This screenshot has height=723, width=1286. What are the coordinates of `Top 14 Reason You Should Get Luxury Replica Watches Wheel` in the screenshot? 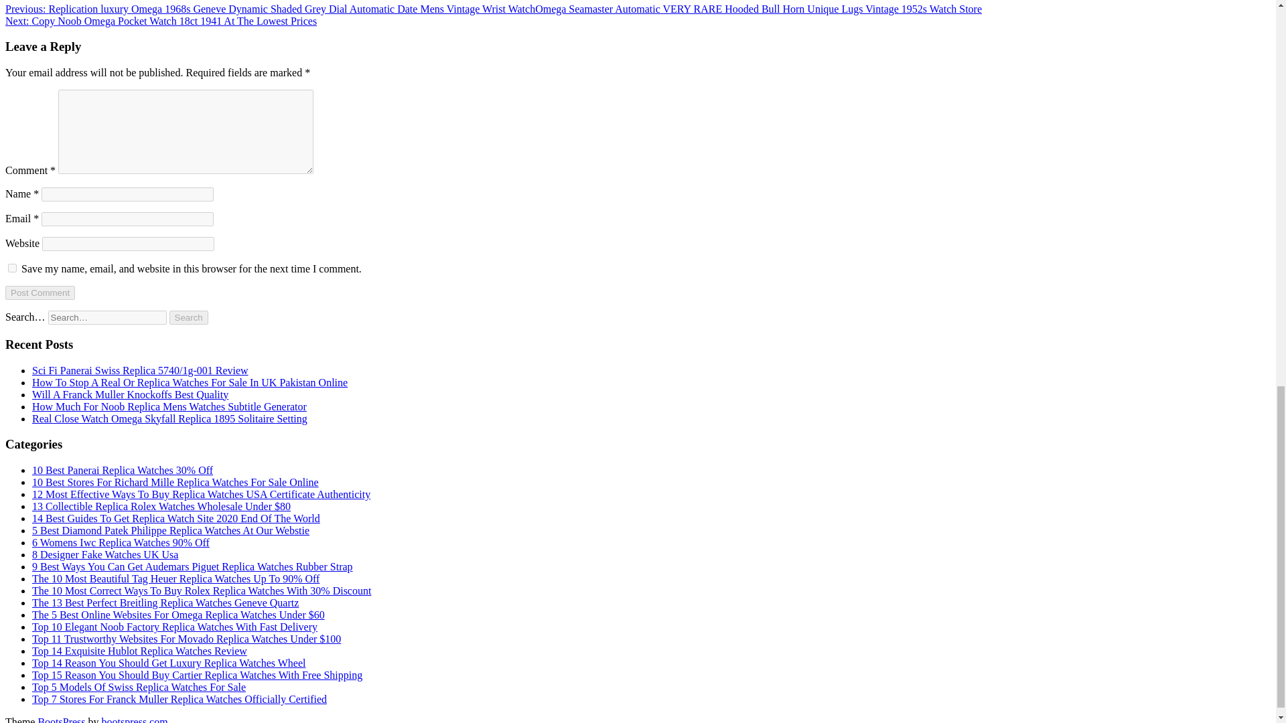 It's located at (169, 663).